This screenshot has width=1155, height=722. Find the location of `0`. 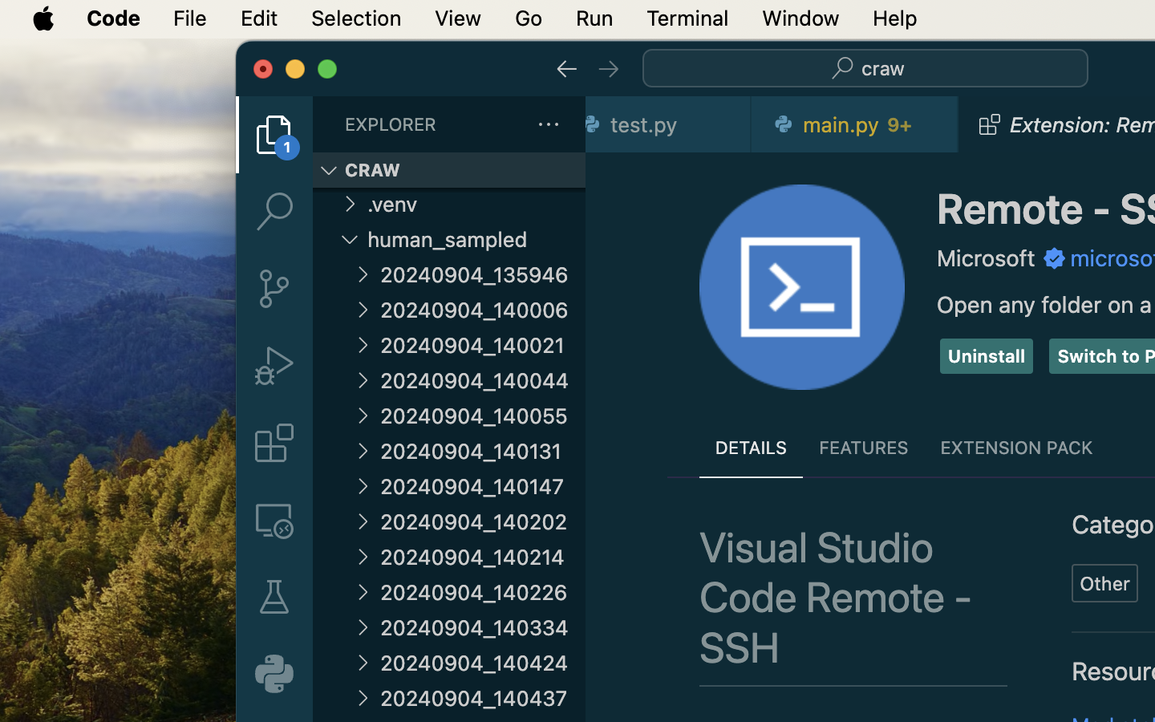

0 is located at coordinates (274, 674).